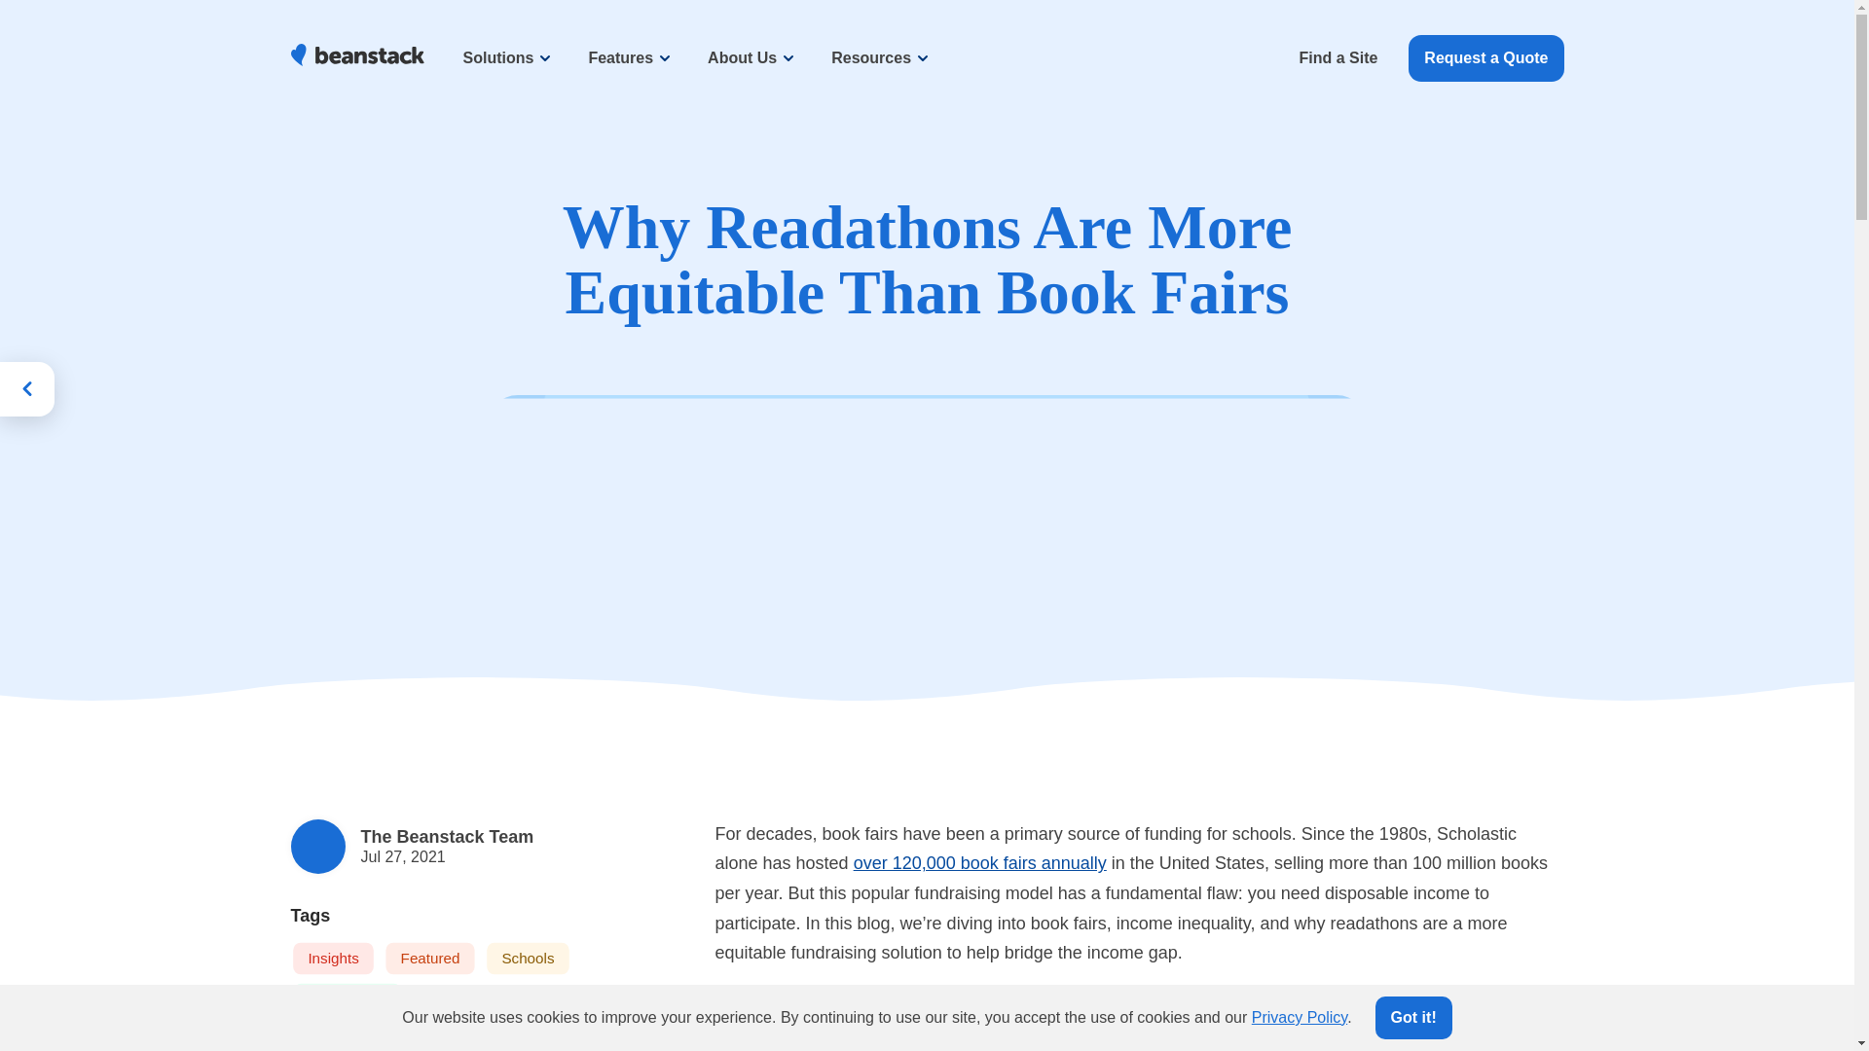 The width and height of the screenshot is (1869, 1051). I want to click on Insights, so click(335, 960).